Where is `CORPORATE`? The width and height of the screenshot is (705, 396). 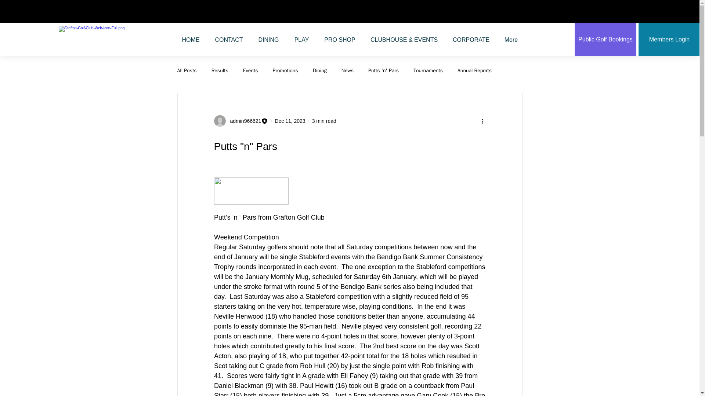
CORPORATE is located at coordinates (471, 40).